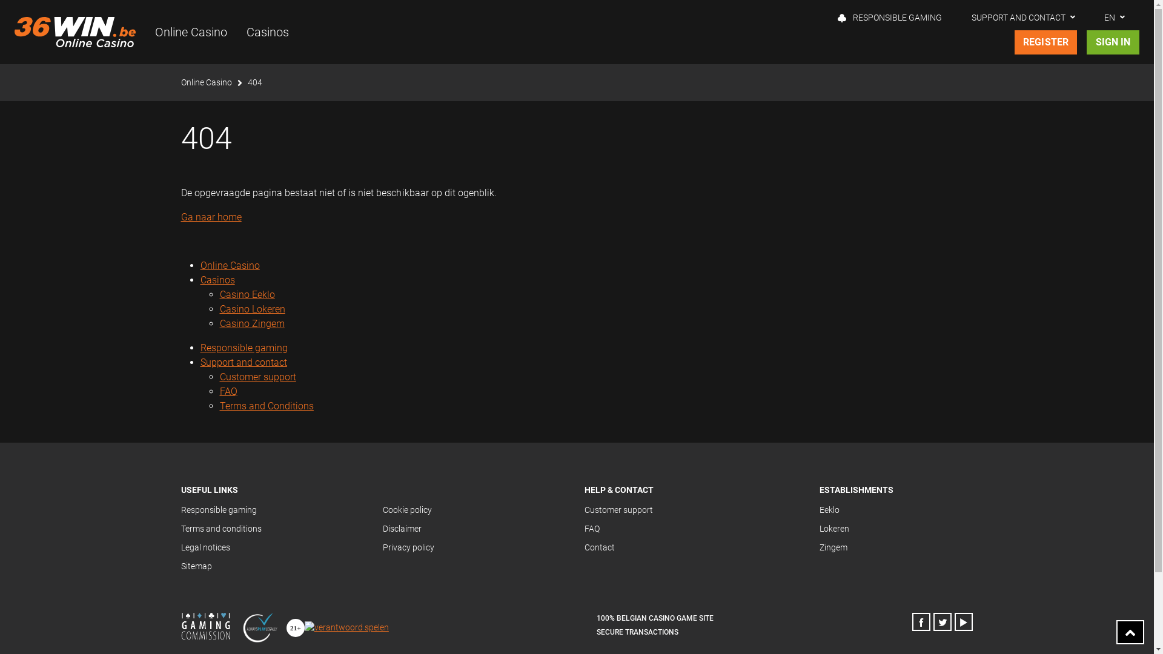  I want to click on Skip to content, so click(577, 0).